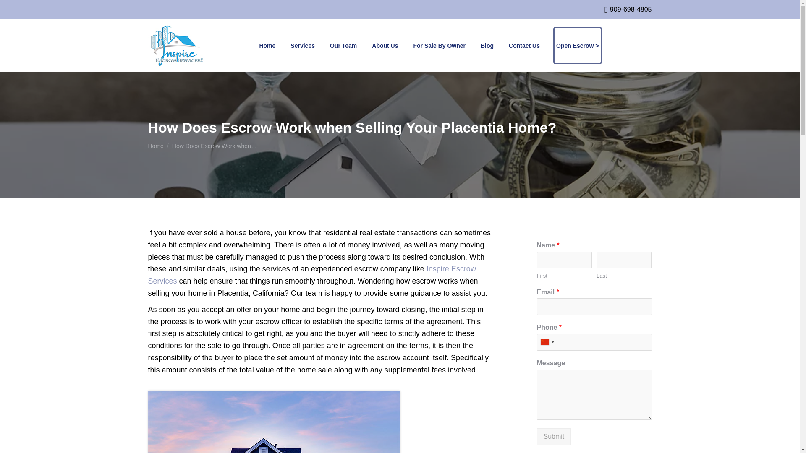  Describe the element at coordinates (385, 45) in the screenshot. I see `About Us` at that location.